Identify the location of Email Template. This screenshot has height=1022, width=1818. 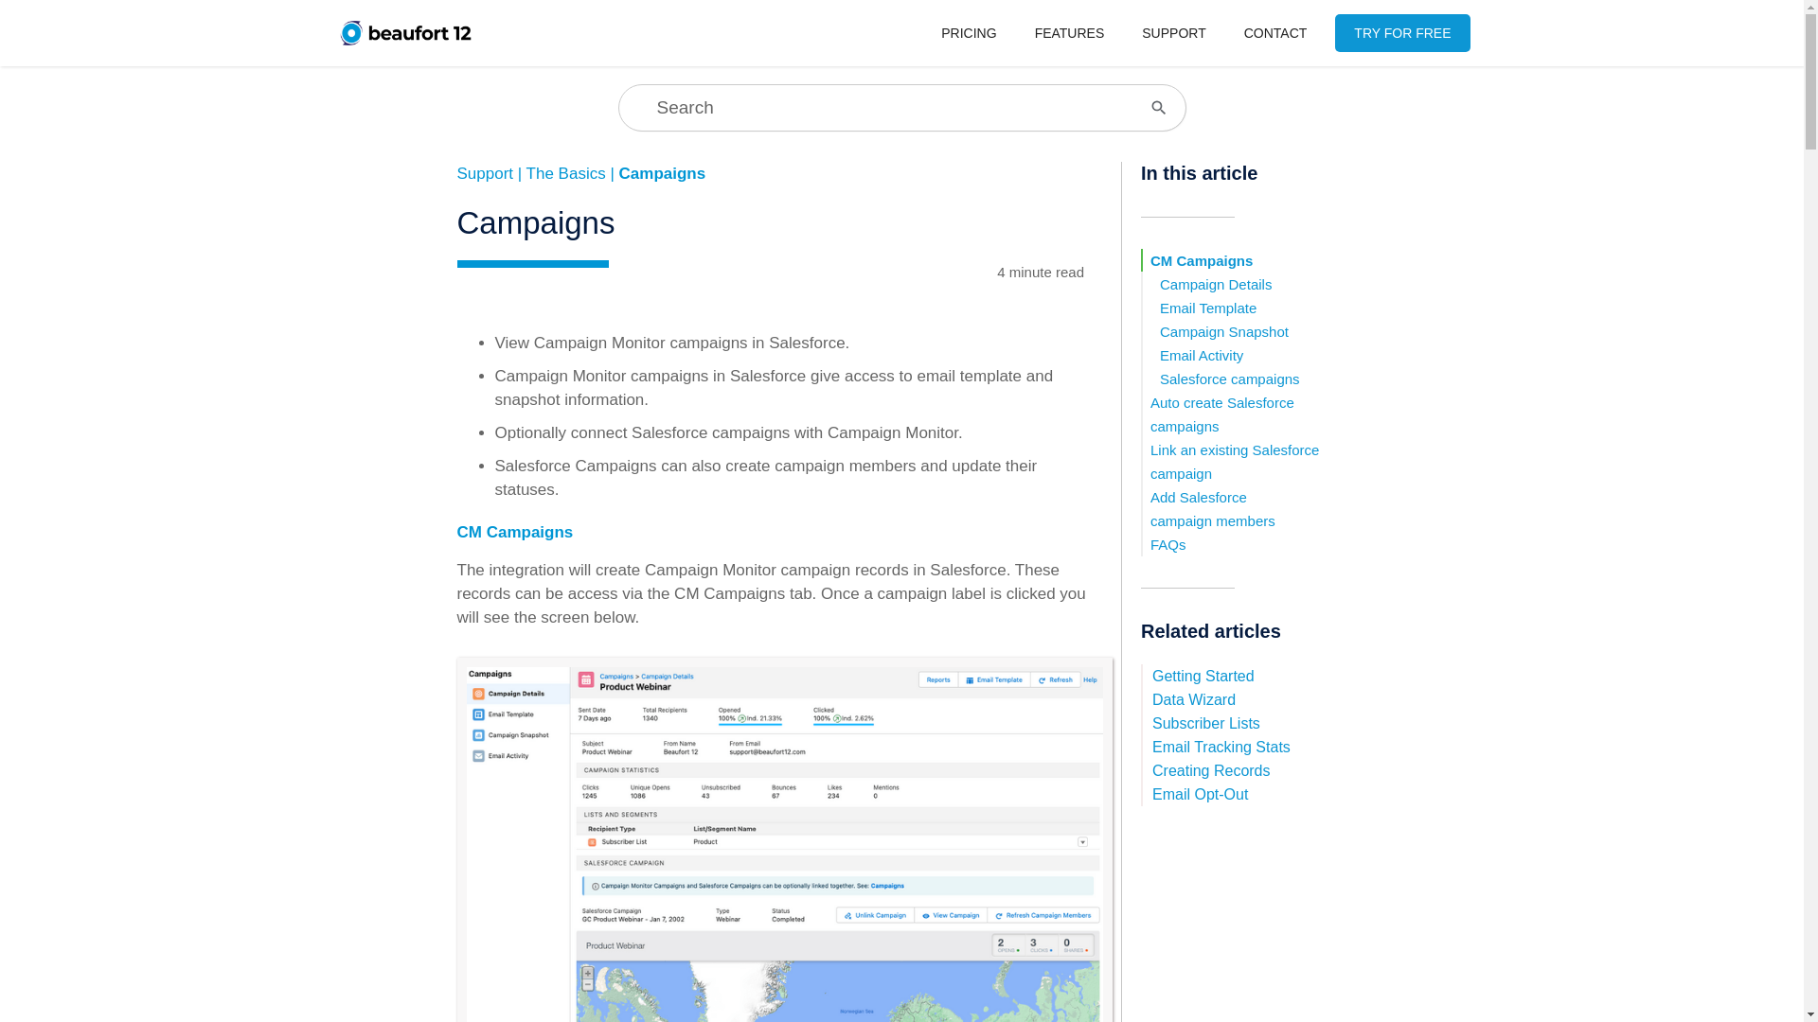
(1207, 308).